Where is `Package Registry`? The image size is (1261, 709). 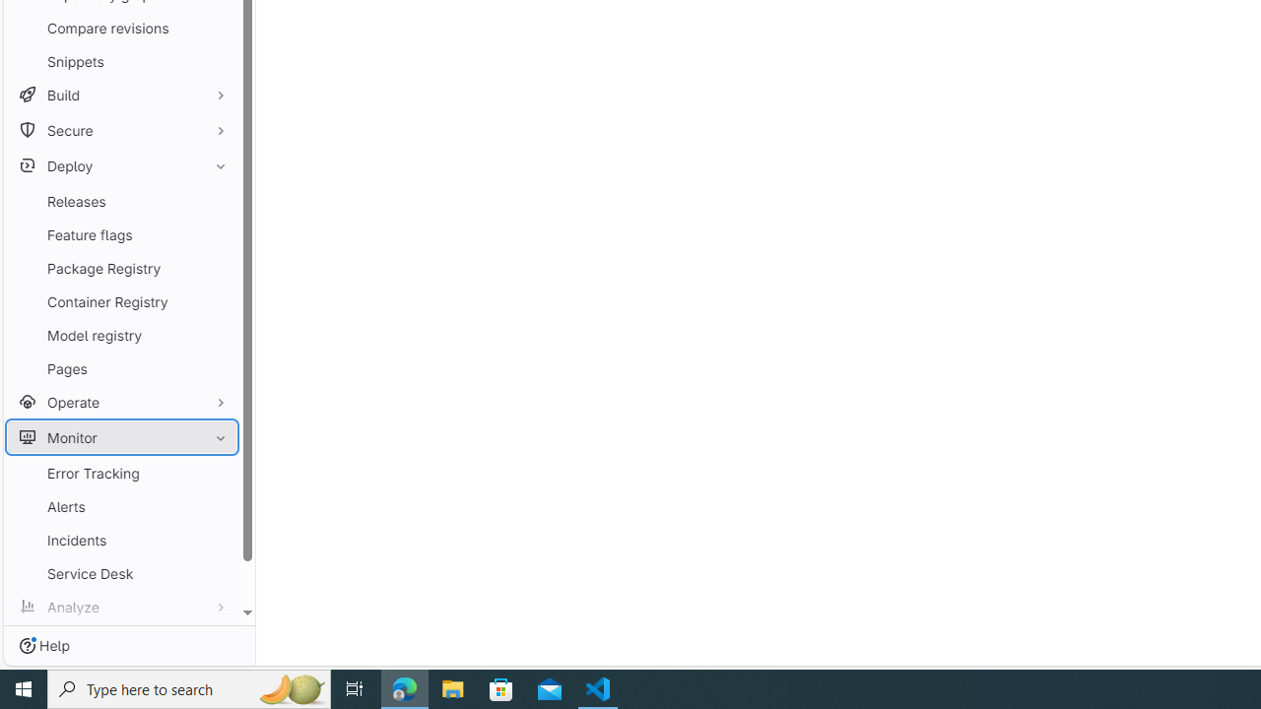 Package Registry is located at coordinates (122, 268).